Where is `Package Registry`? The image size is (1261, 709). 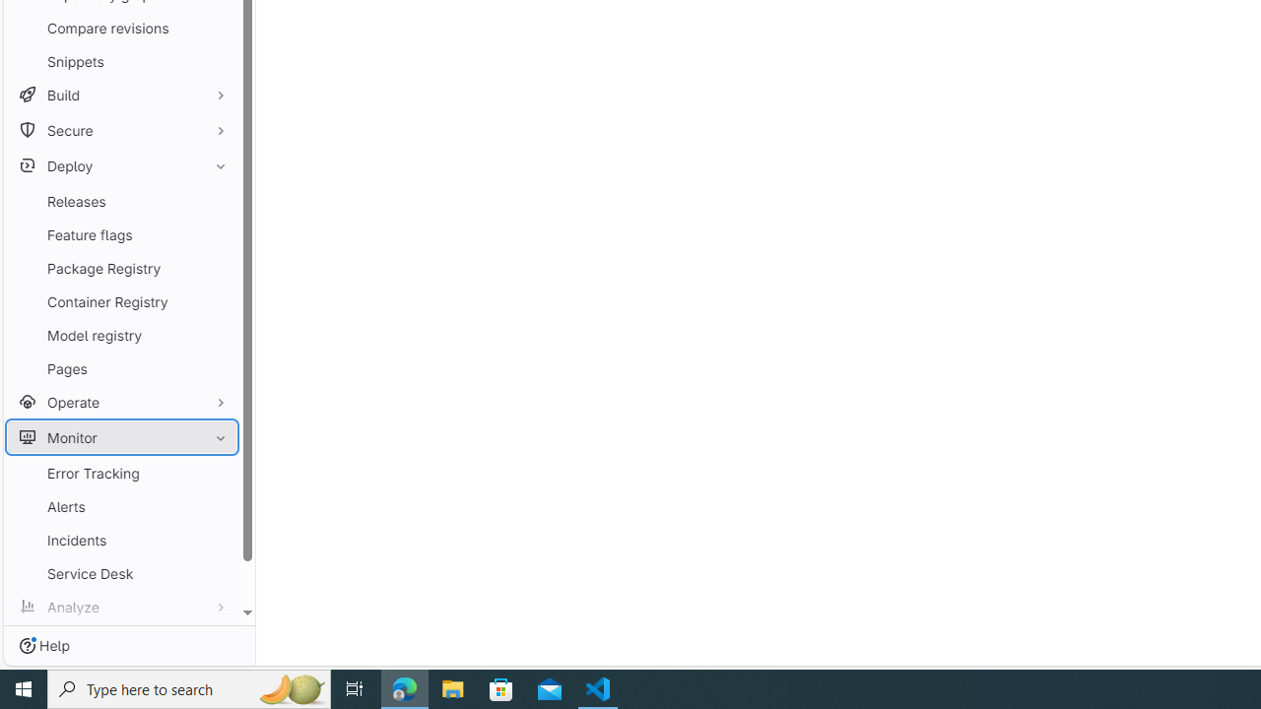 Package Registry is located at coordinates (122, 268).